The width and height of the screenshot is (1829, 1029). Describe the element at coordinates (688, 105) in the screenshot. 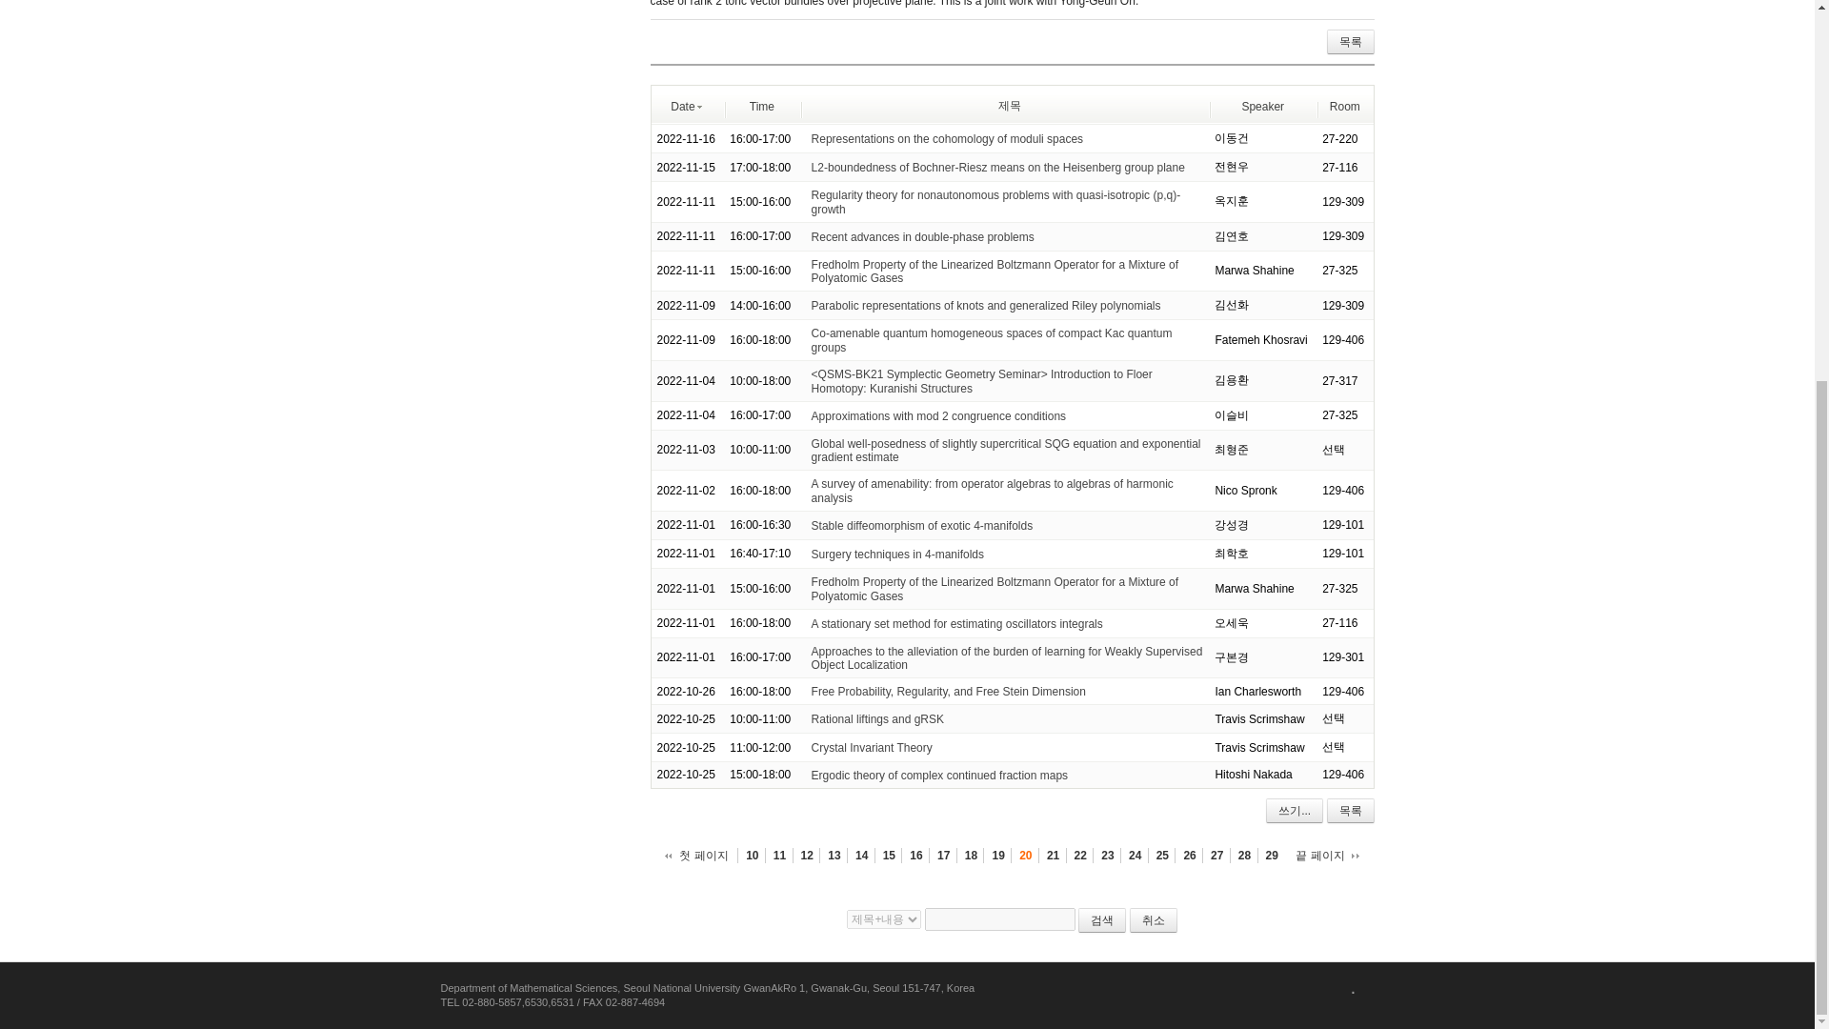

I see `Date` at that location.